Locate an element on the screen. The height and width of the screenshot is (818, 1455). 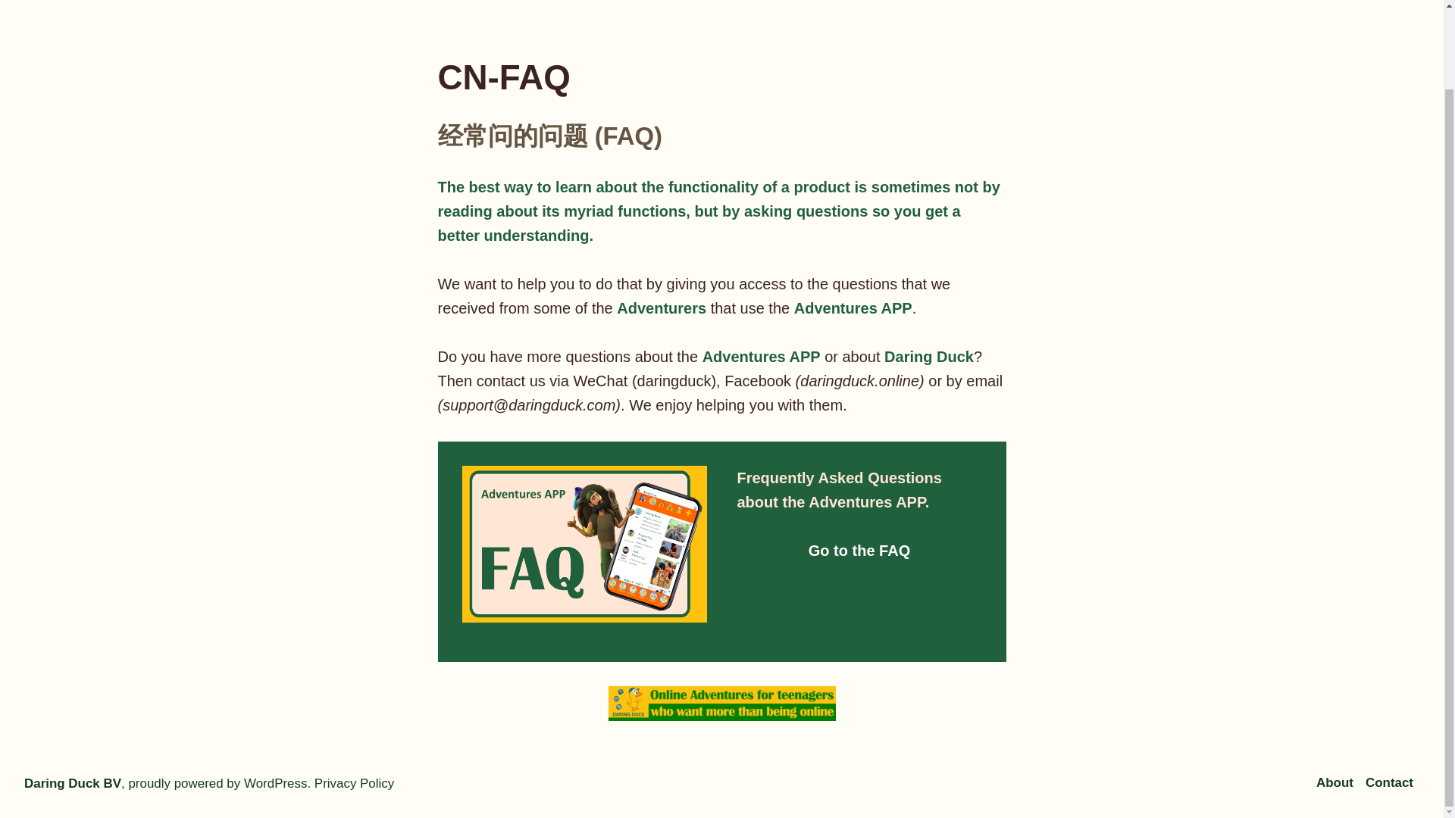
Contact is located at coordinates (1389, 782).